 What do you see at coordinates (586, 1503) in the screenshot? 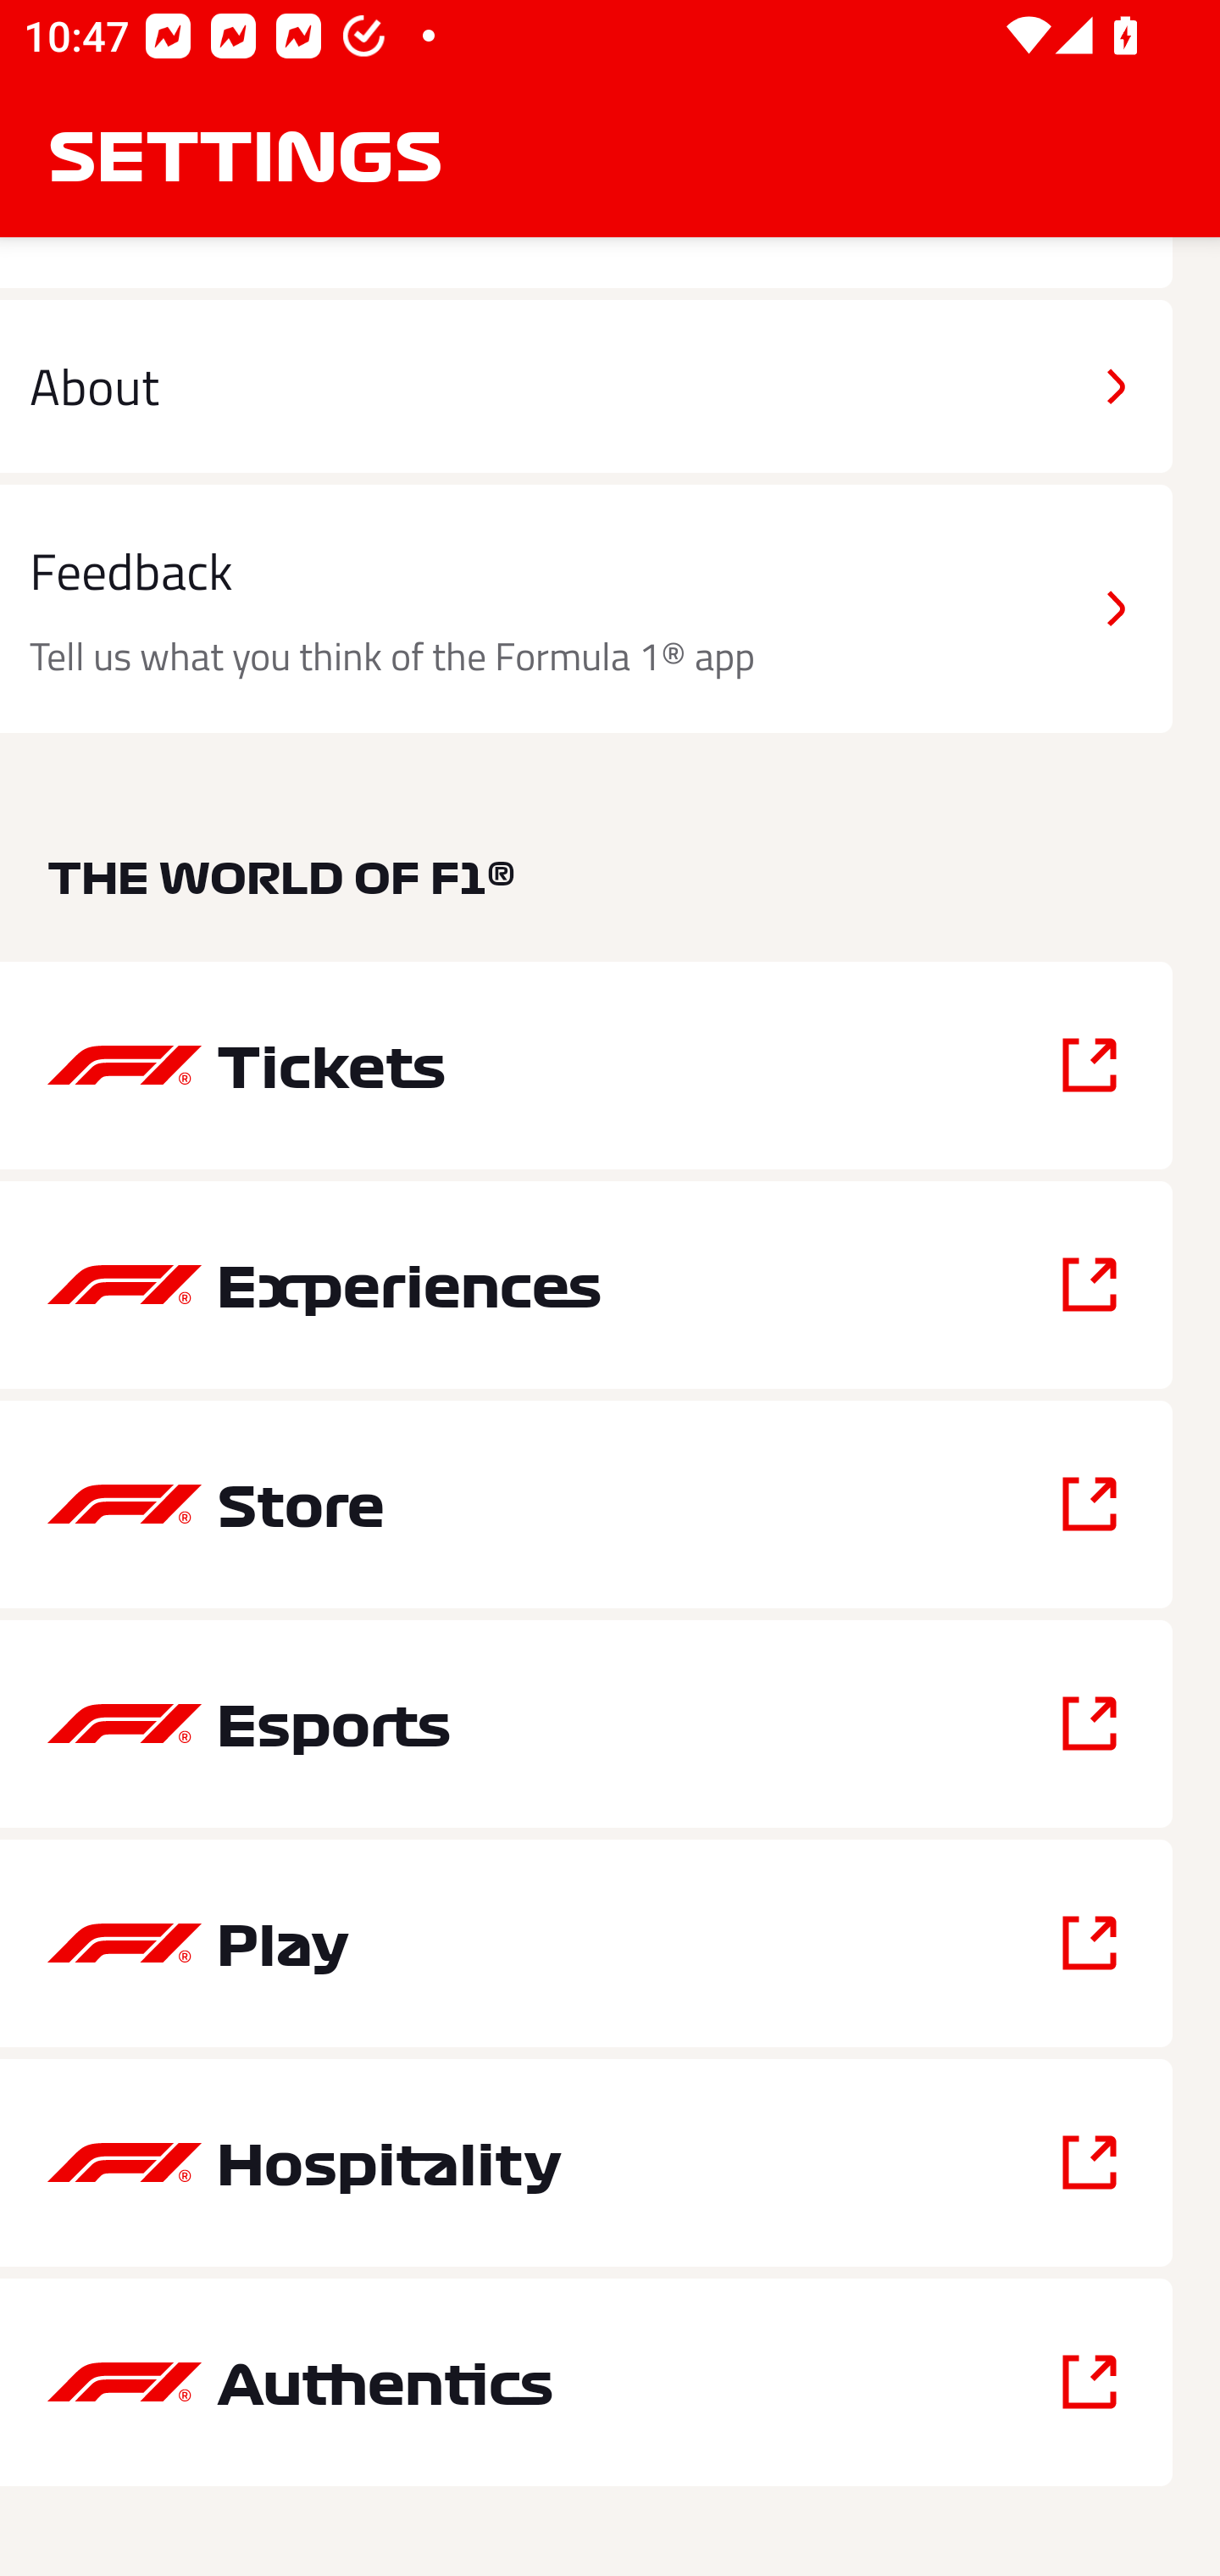
I see `Store` at bounding box center [586, 1503].